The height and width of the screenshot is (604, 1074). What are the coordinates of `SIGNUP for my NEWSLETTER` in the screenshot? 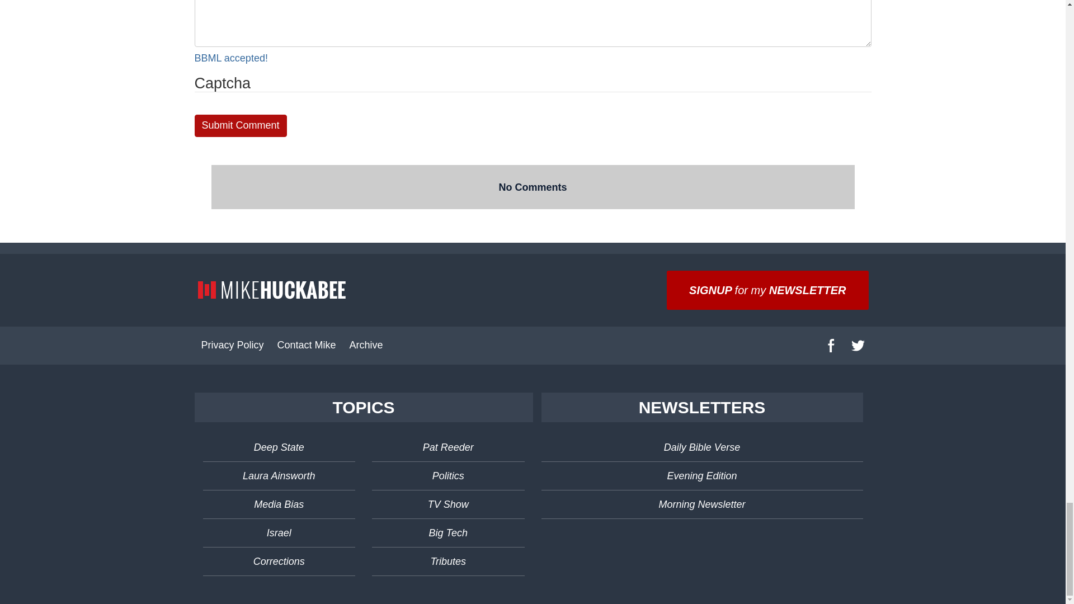 It's located at (767, 290).